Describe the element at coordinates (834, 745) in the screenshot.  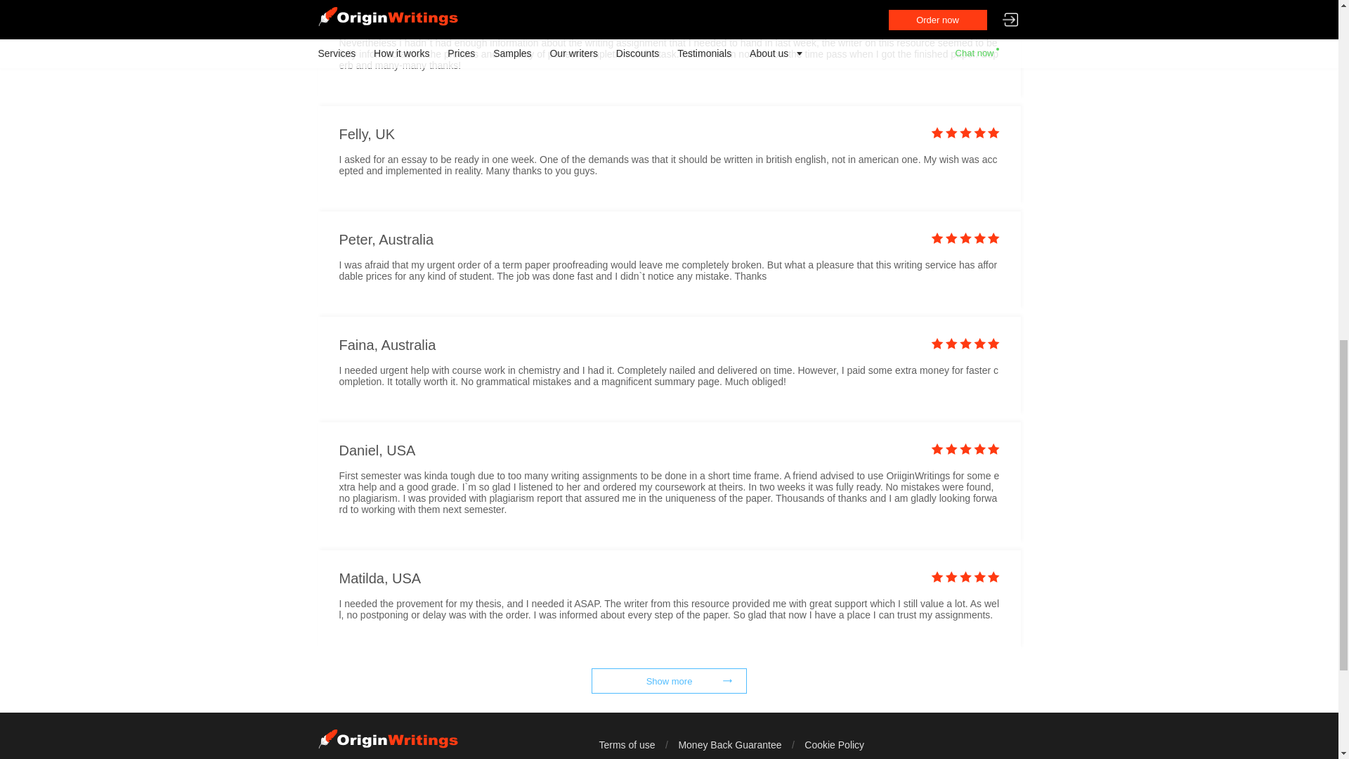
I see `Cookie Policy` at that location.